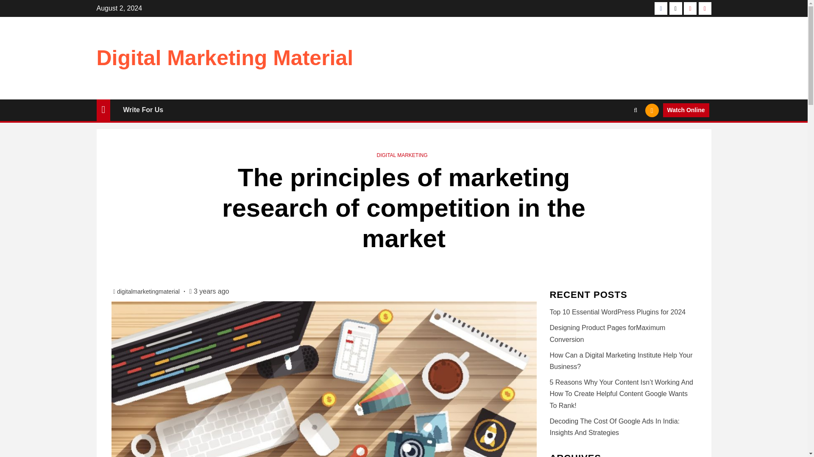  What do you see at coordinates (225, 58) in the screenshot?
I see `Digital Marketing Material` at bounding box center [225, 58].